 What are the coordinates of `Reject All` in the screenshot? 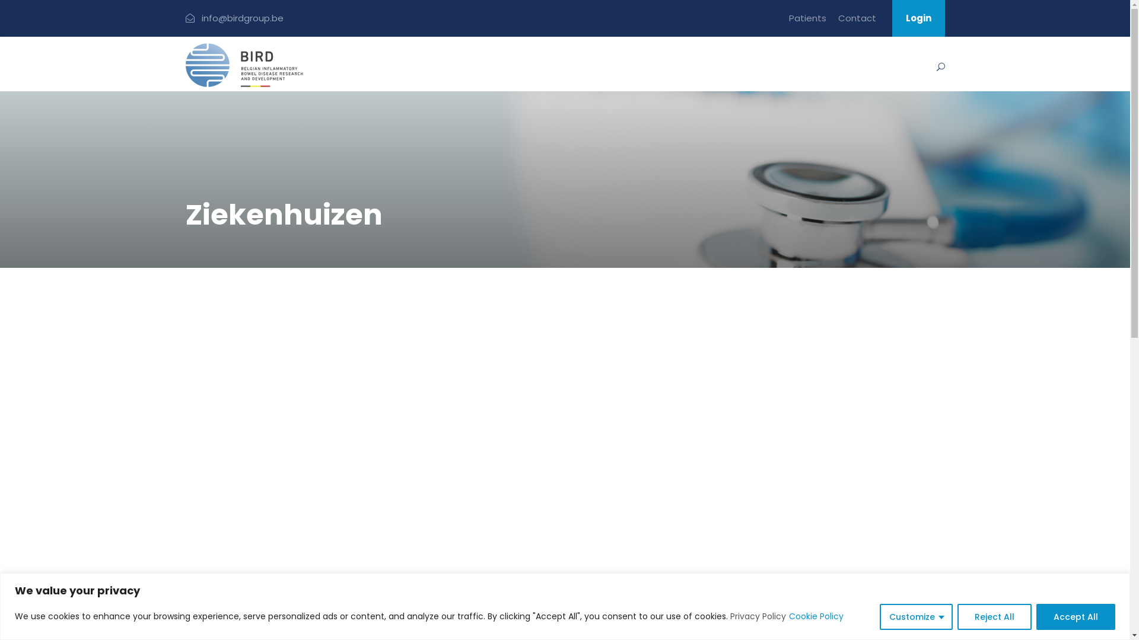 It's located at (994, 616).